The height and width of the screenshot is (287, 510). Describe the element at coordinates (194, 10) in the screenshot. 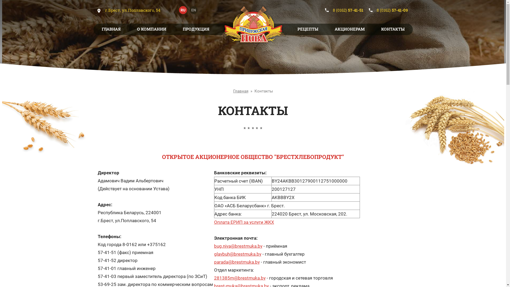

I see `EN` at that location.